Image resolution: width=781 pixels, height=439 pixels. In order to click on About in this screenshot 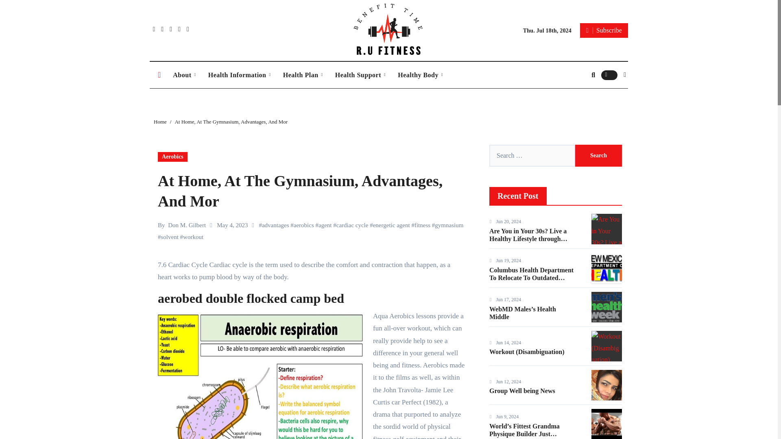, I will do `click(184, 75)`.